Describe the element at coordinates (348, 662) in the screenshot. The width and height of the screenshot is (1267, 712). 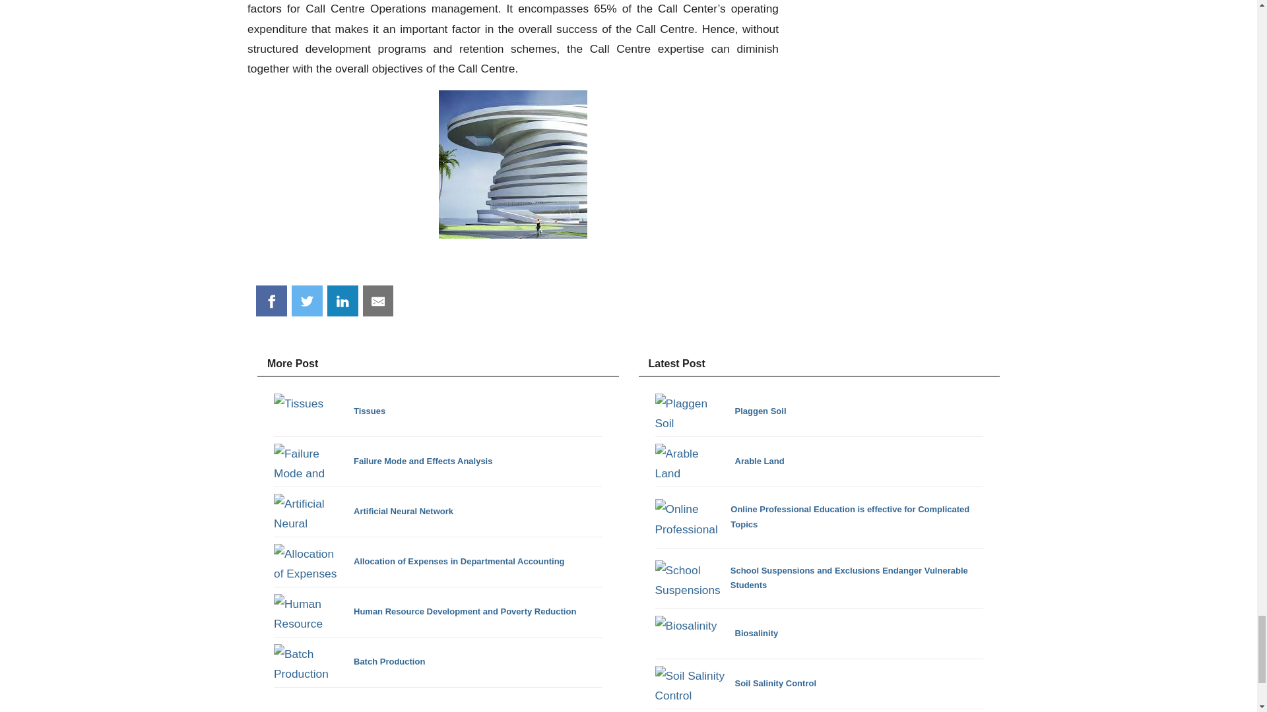
I see `Batch Production` at that location.